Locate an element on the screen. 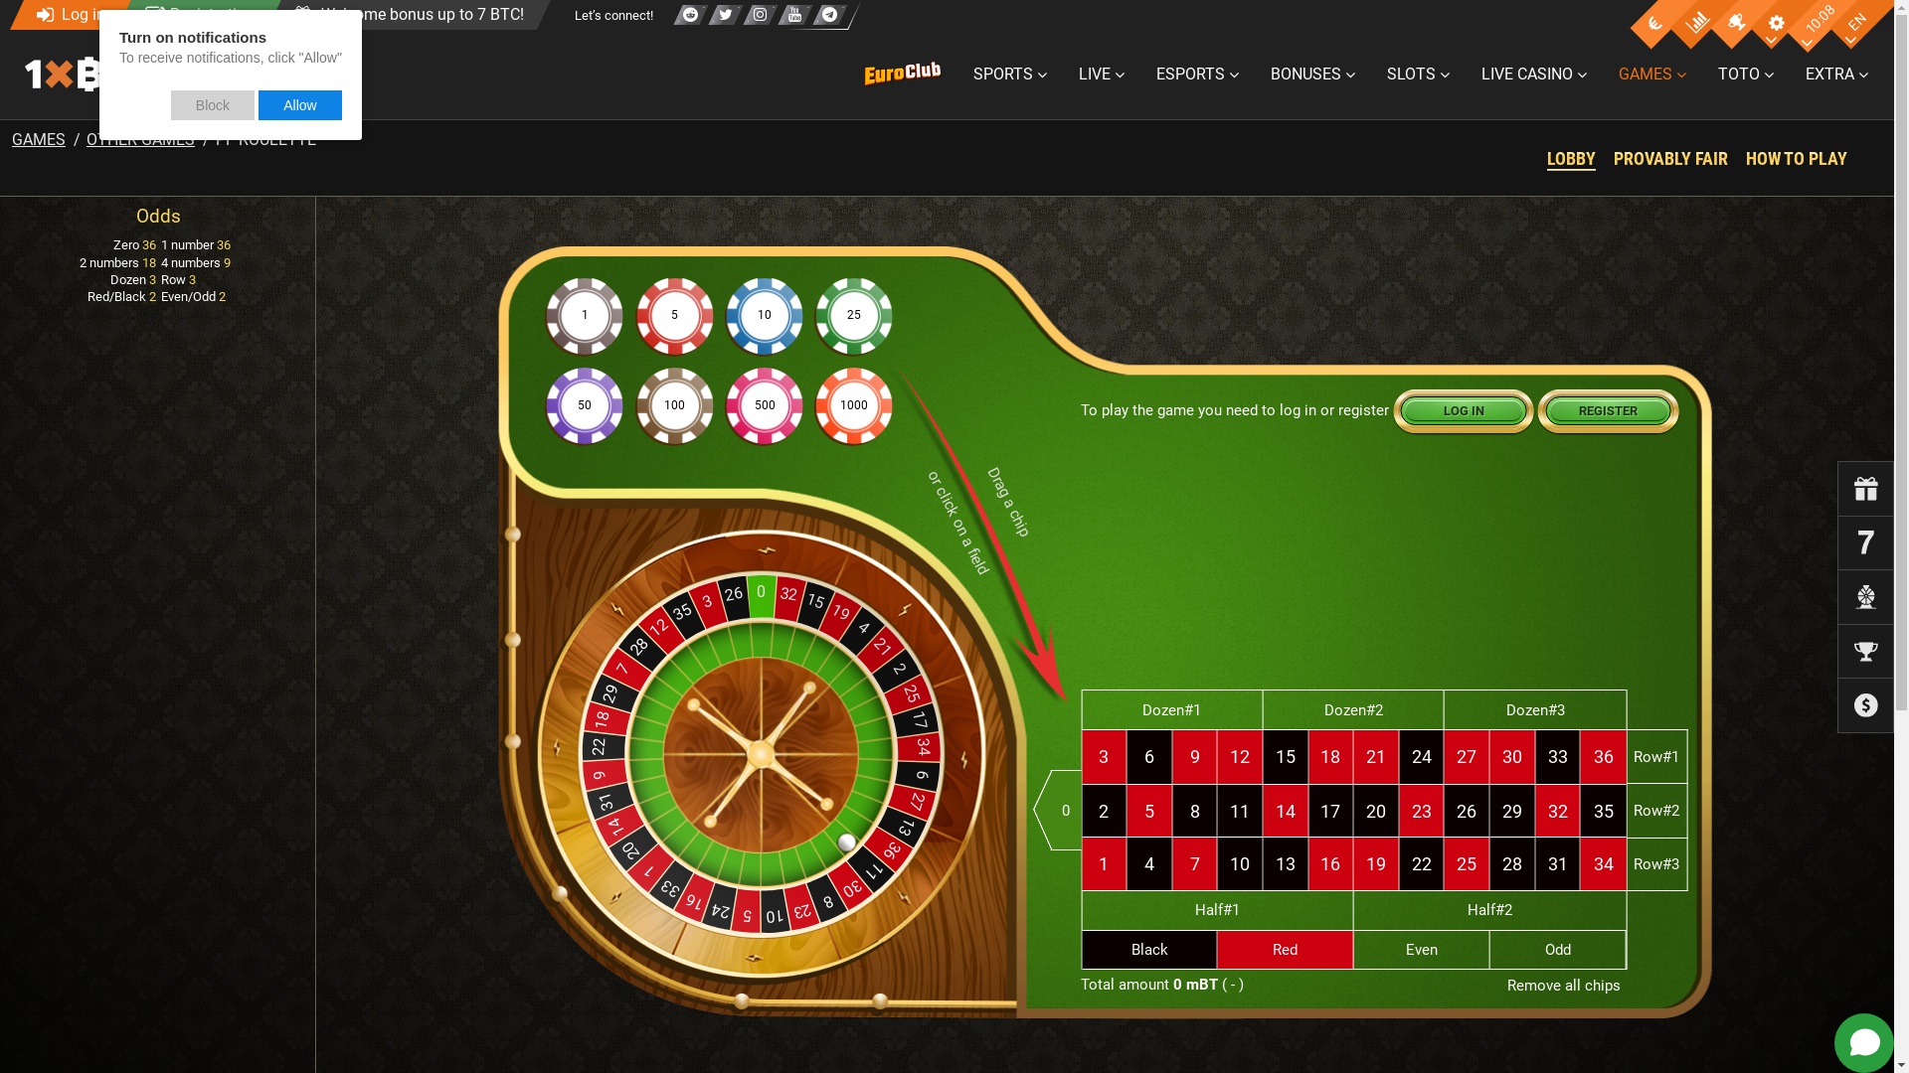 This screenshot has width=1909, height=1073. Bitcoin Betting and Casino Company 1xBit.com is located at coordinates (128, 74).